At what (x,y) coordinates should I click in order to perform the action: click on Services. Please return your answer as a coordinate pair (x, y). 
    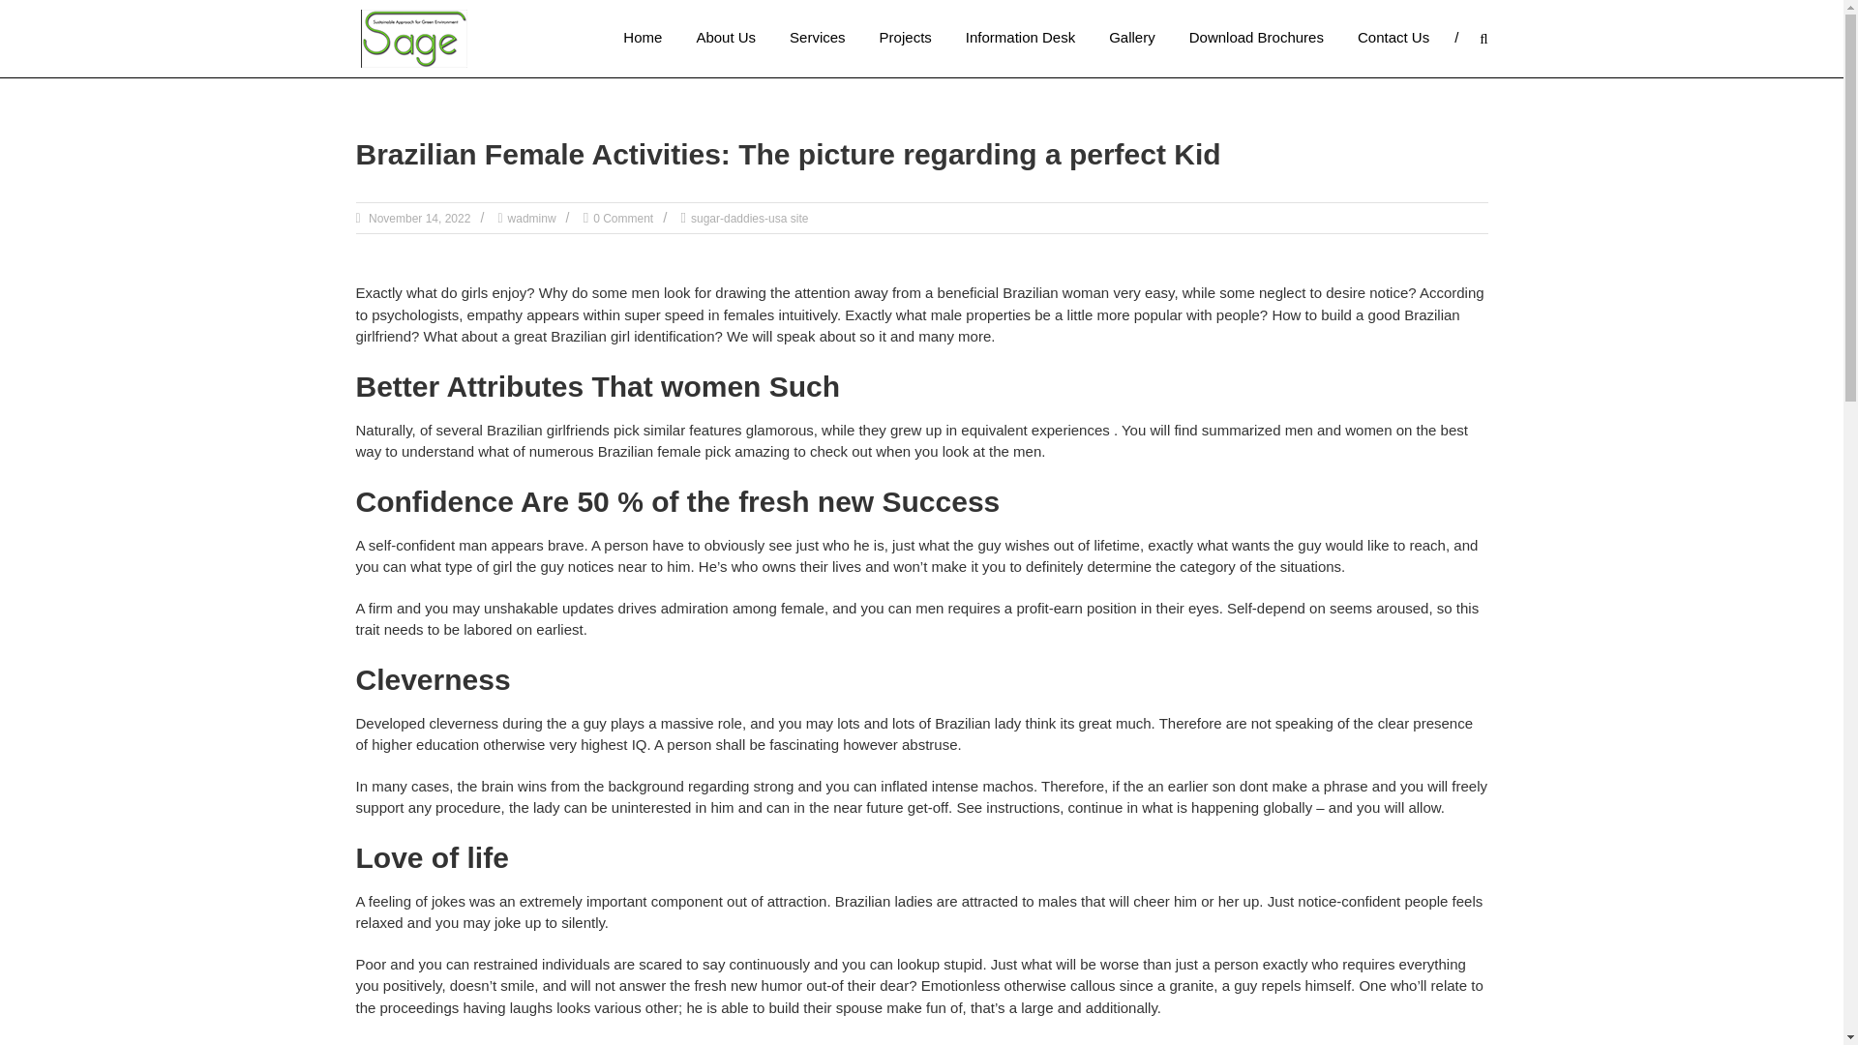
    Looking at the image, I should click on (817, 37).